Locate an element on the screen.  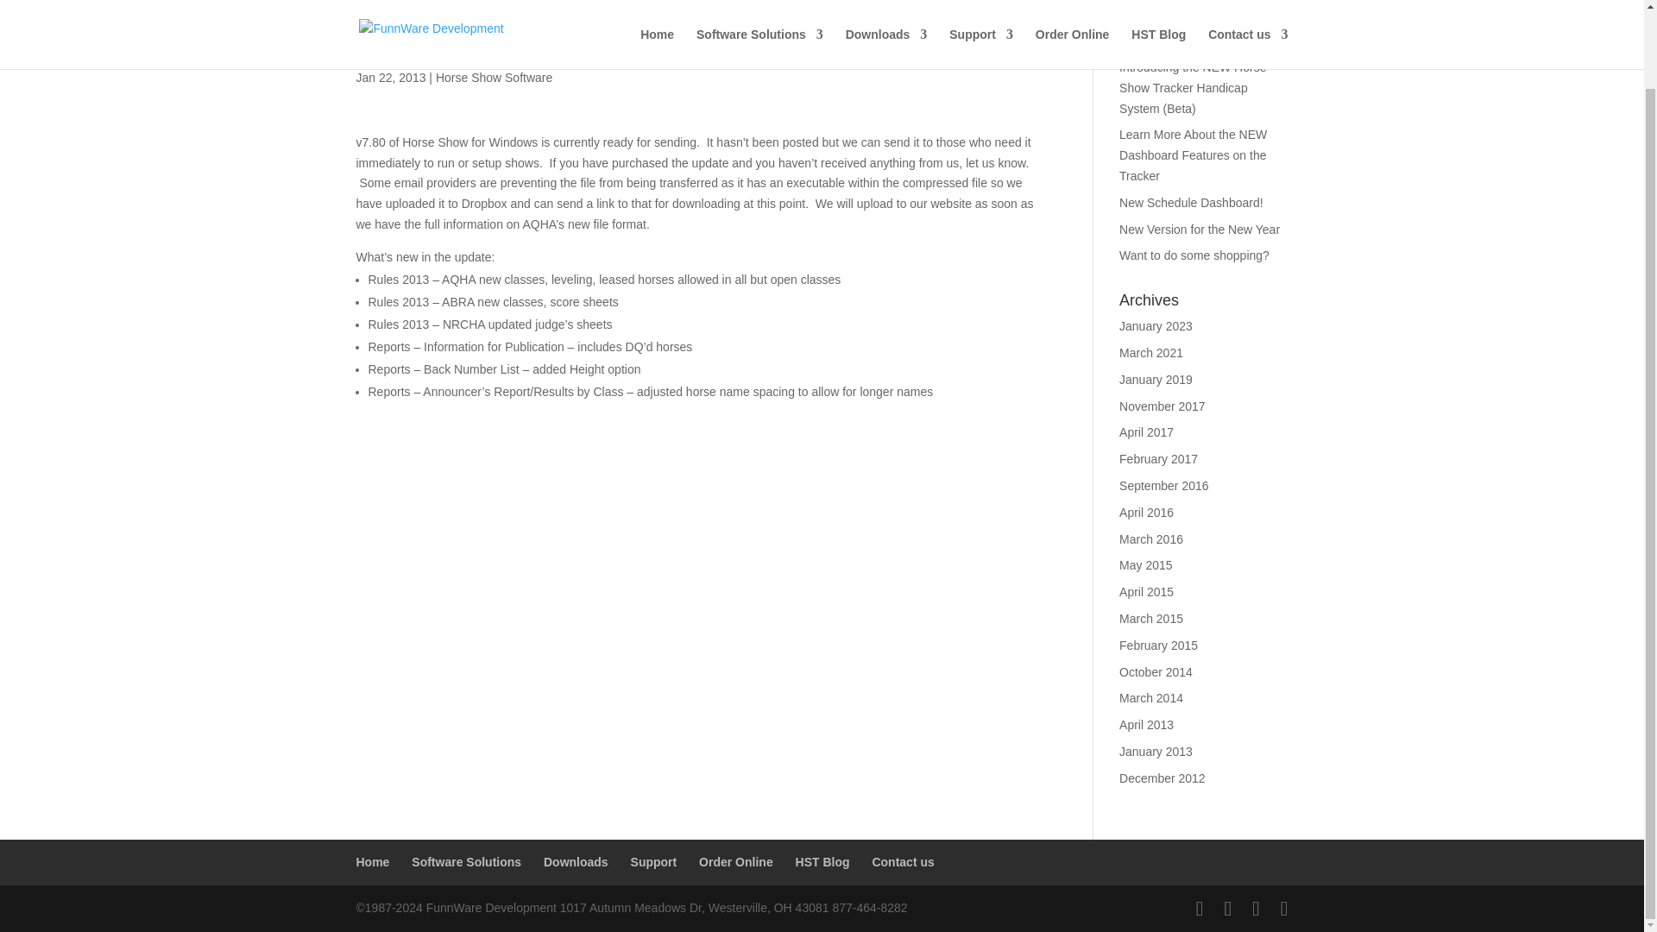
November 2017 is located at coordinates (1162, 406).